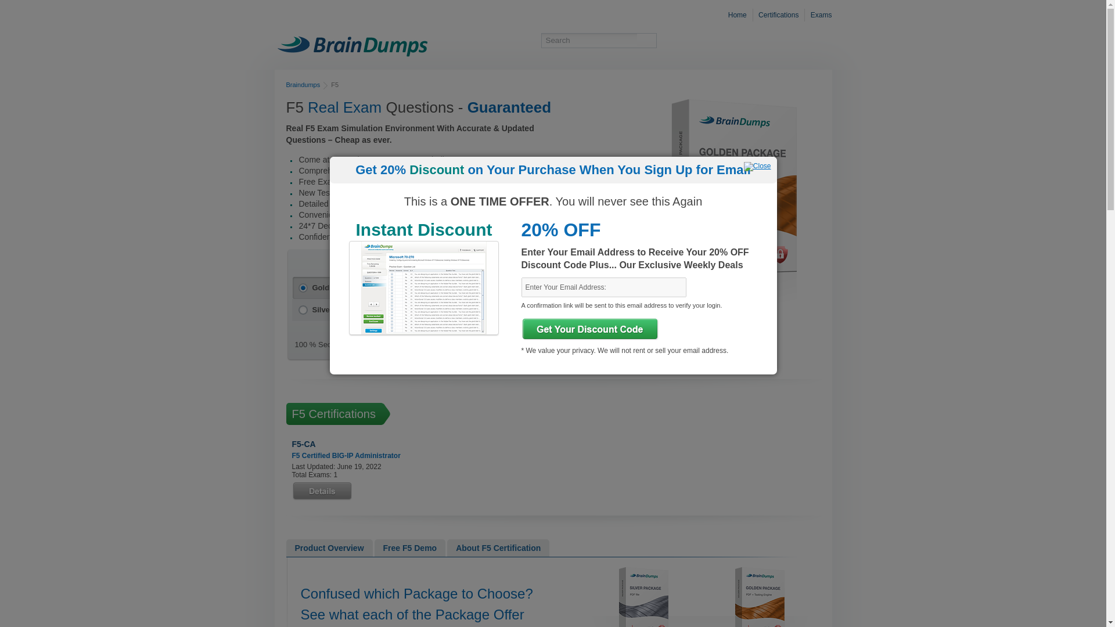  What do you see at coordinates (329, 548) in the screenshot?
I see `Product Overview` at bounding box center [329, 548].